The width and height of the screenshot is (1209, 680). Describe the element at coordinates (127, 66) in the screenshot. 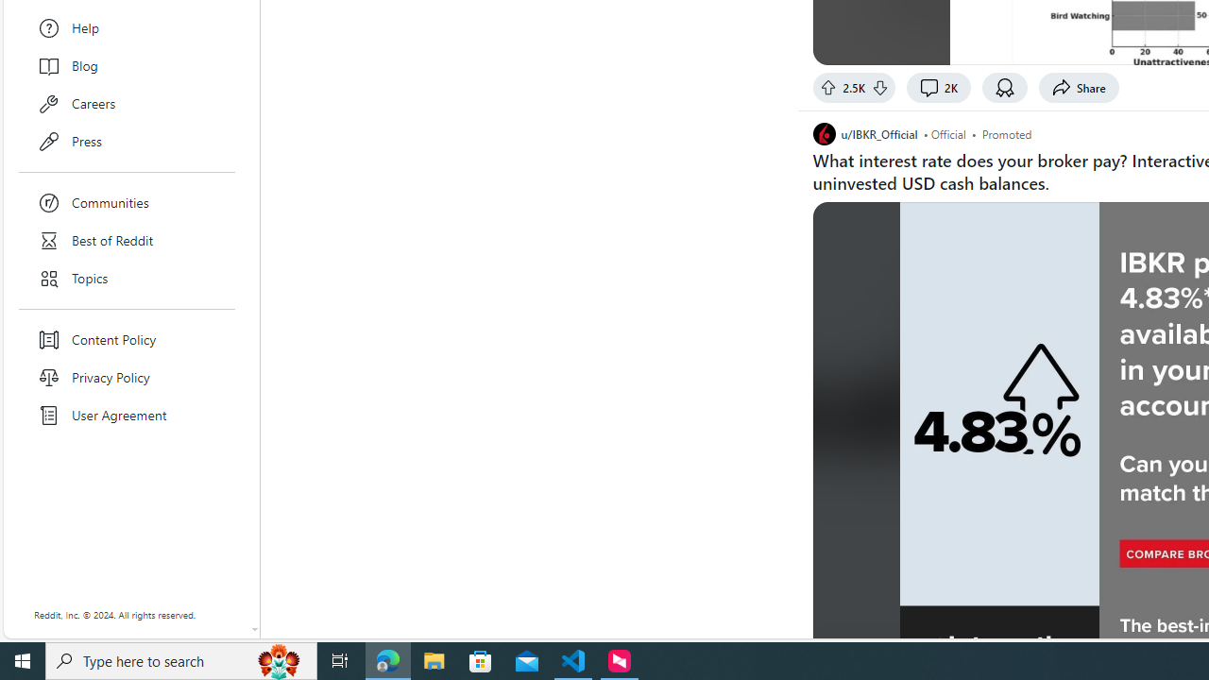

I see `Blog` at that location.